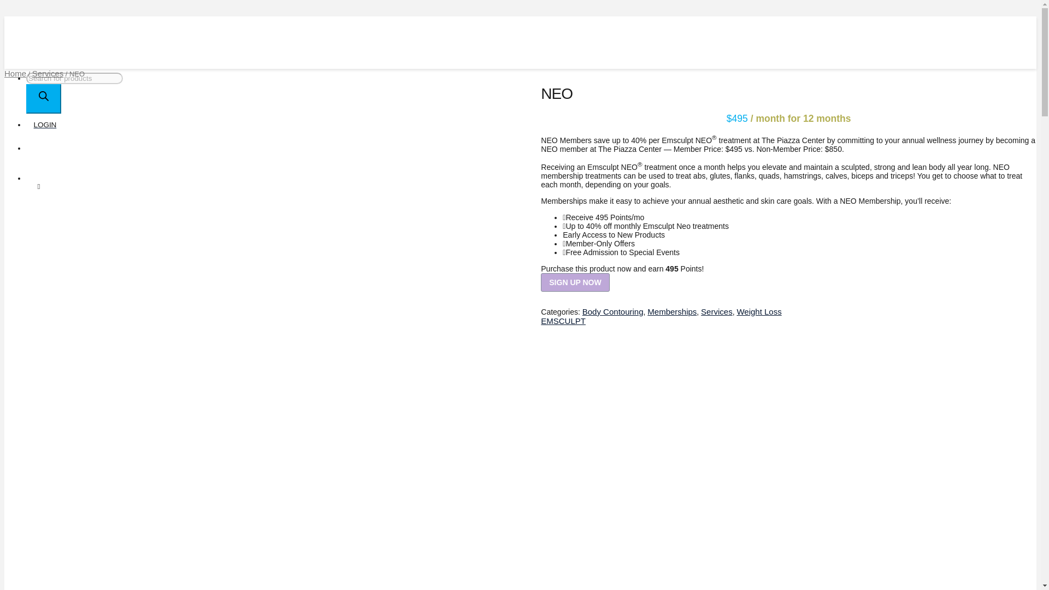 The image size is (1049, 590). What do you see at coordinates (15, 73) in the screenshot?
I see `Home` at bounding box center [15, 73].